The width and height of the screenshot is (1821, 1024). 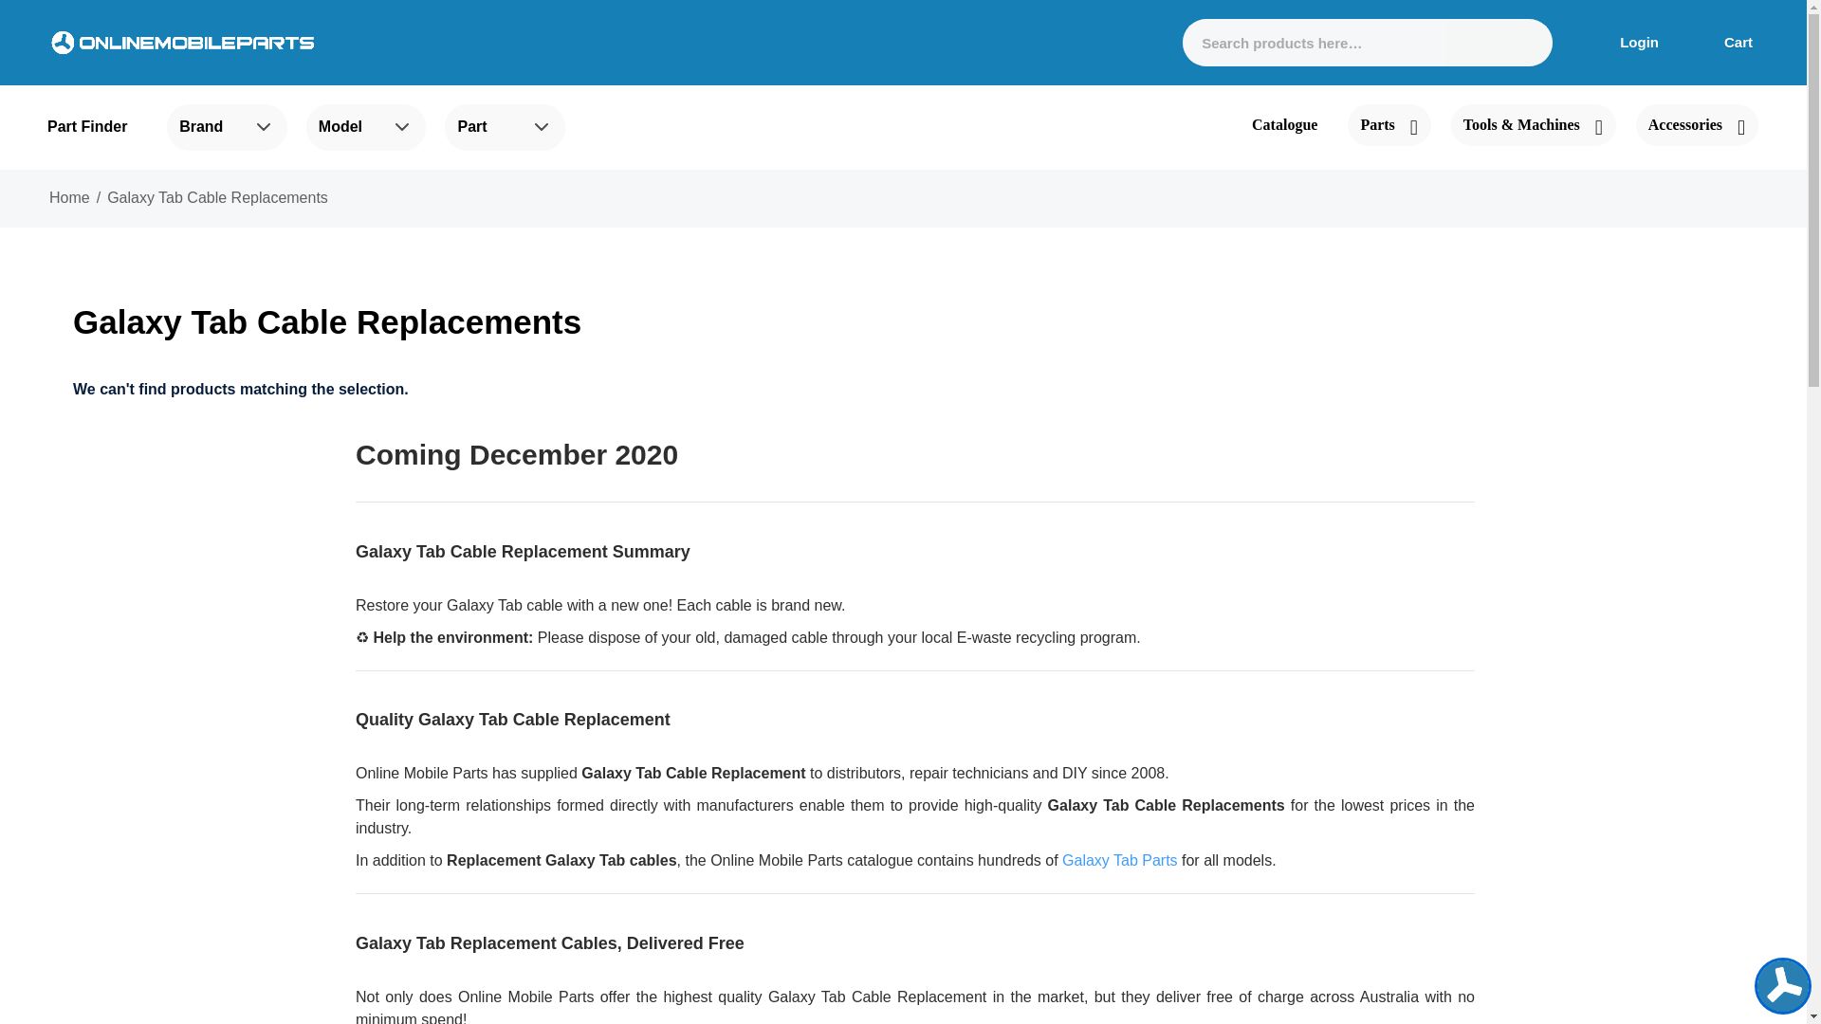 What do you see at coordinates (1726, 42) in the screenshot?
I see `Cart` at bounding box center [1726, 42].